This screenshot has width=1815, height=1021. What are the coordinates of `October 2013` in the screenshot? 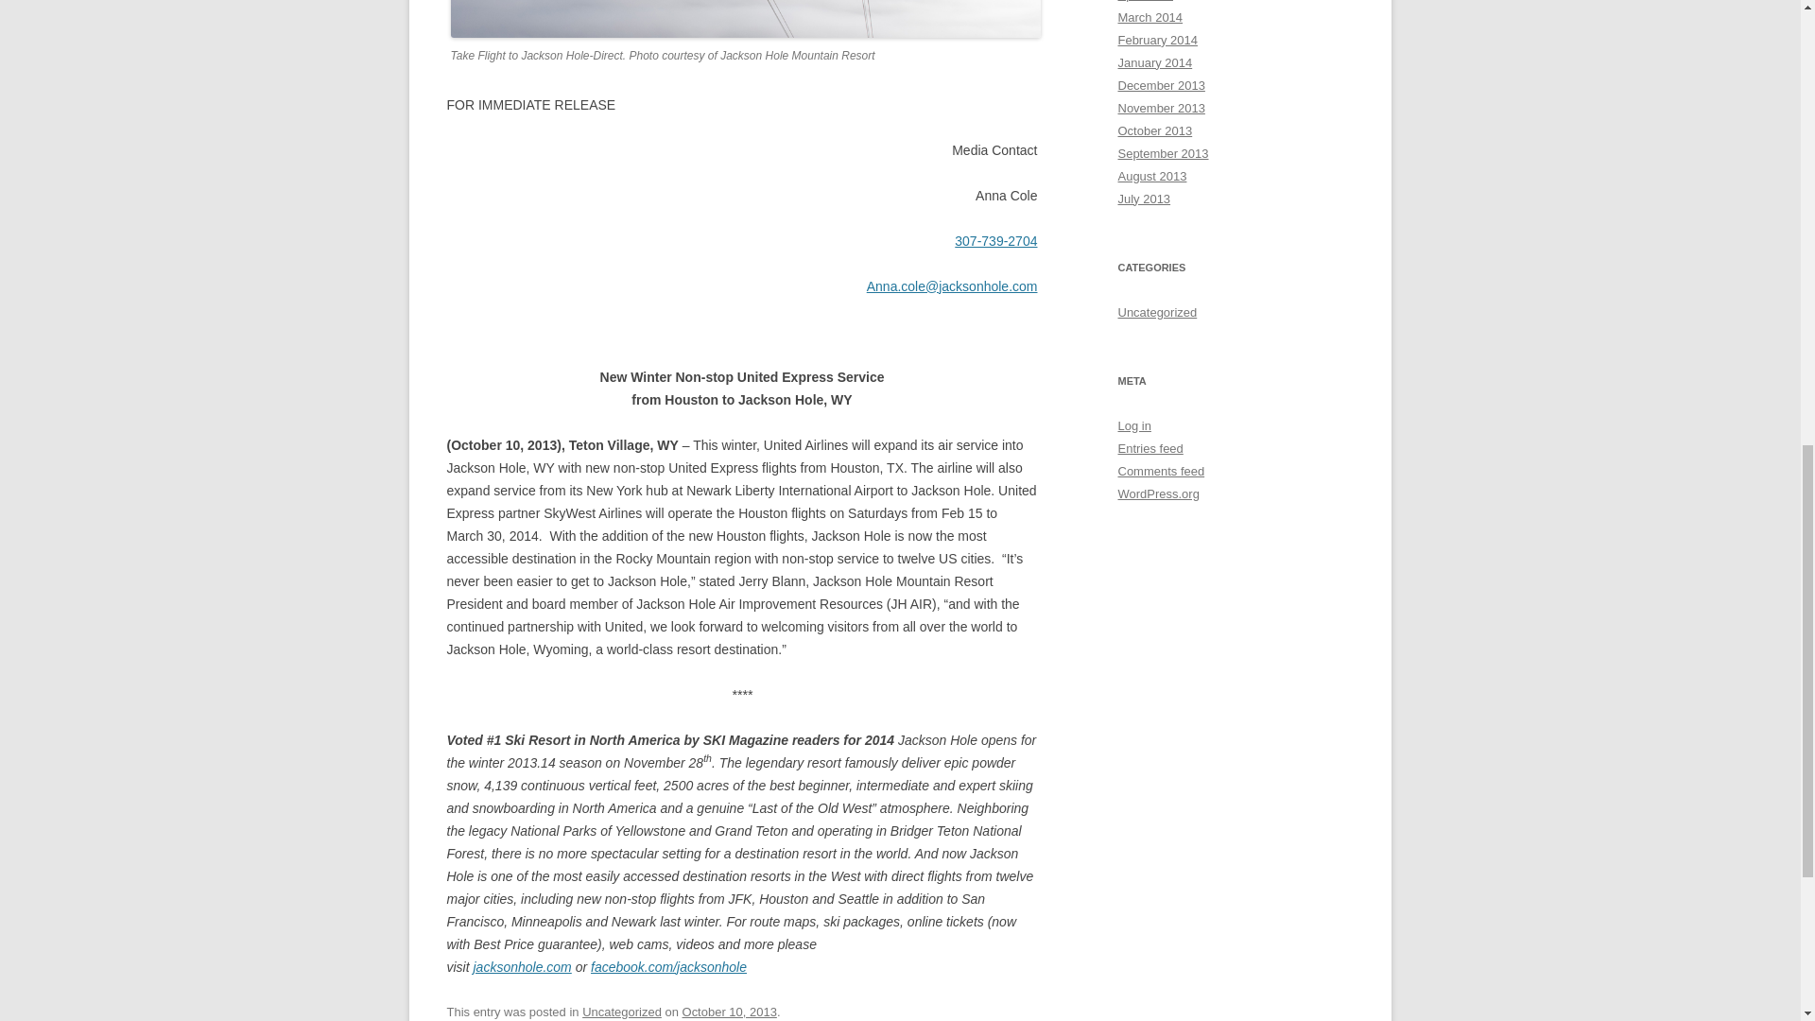 It's located at (1155, 130).